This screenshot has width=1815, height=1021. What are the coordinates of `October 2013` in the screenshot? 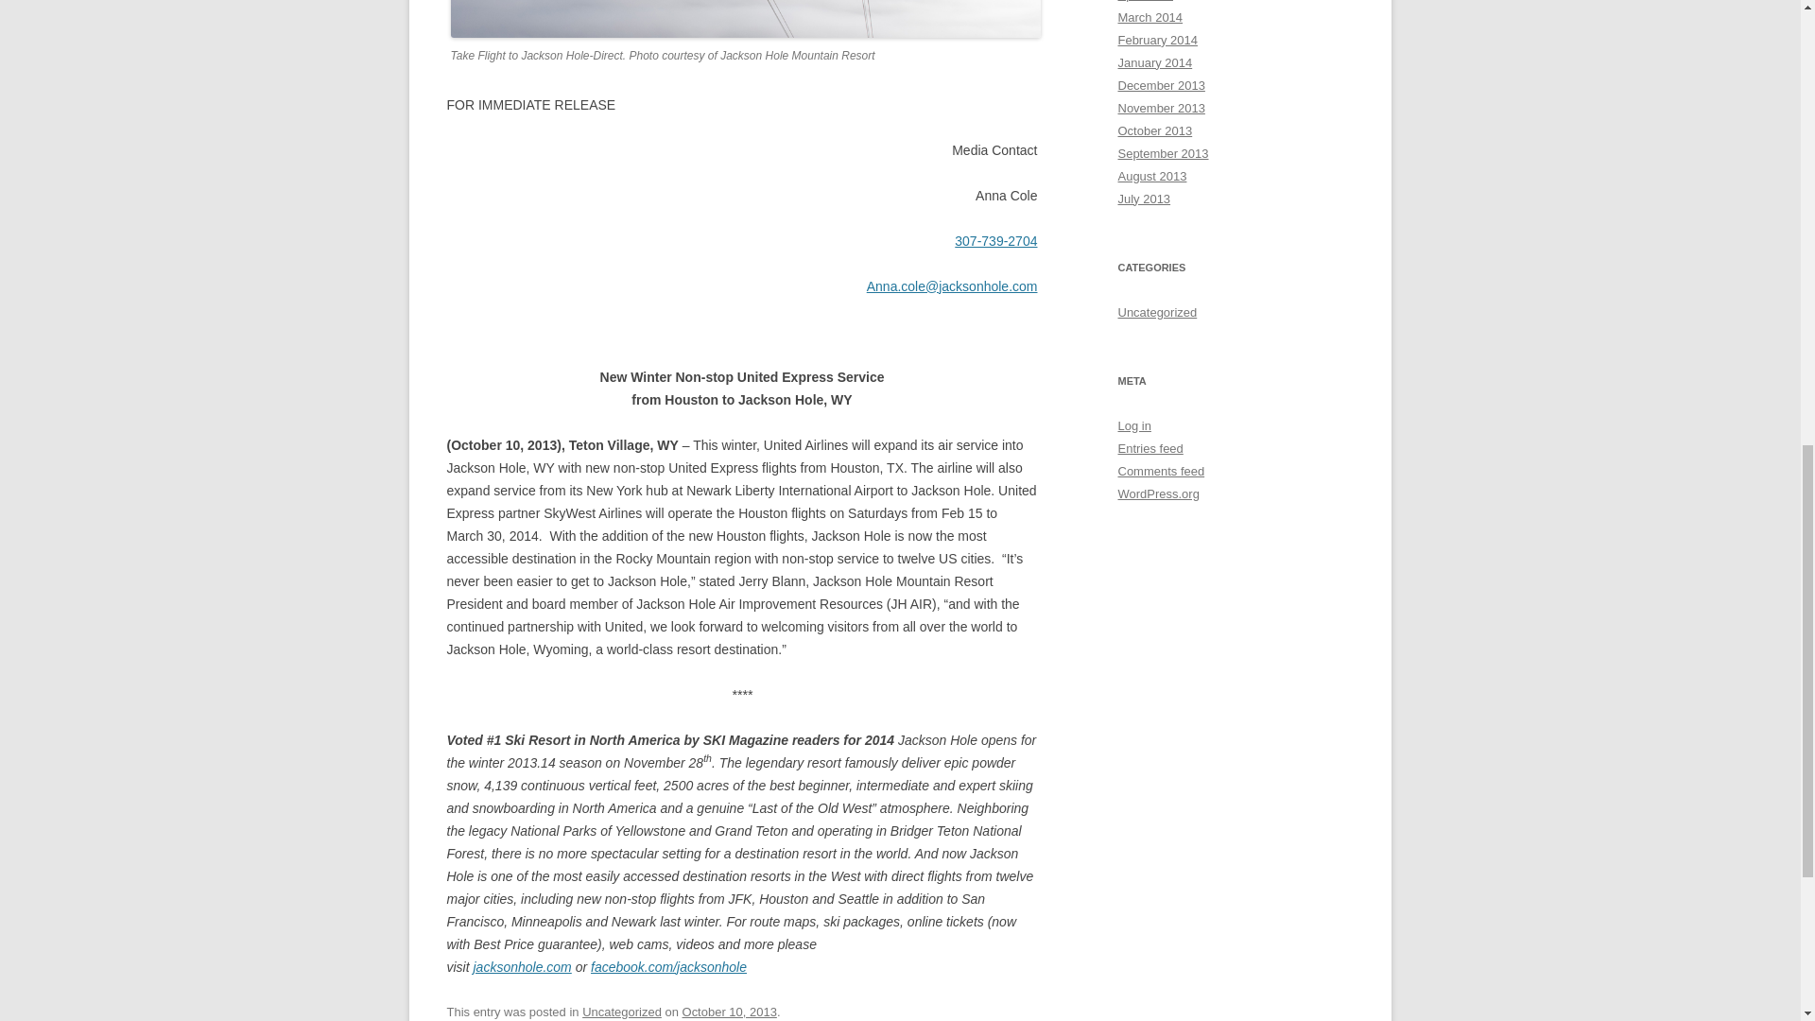 It's located at (1155, 130).